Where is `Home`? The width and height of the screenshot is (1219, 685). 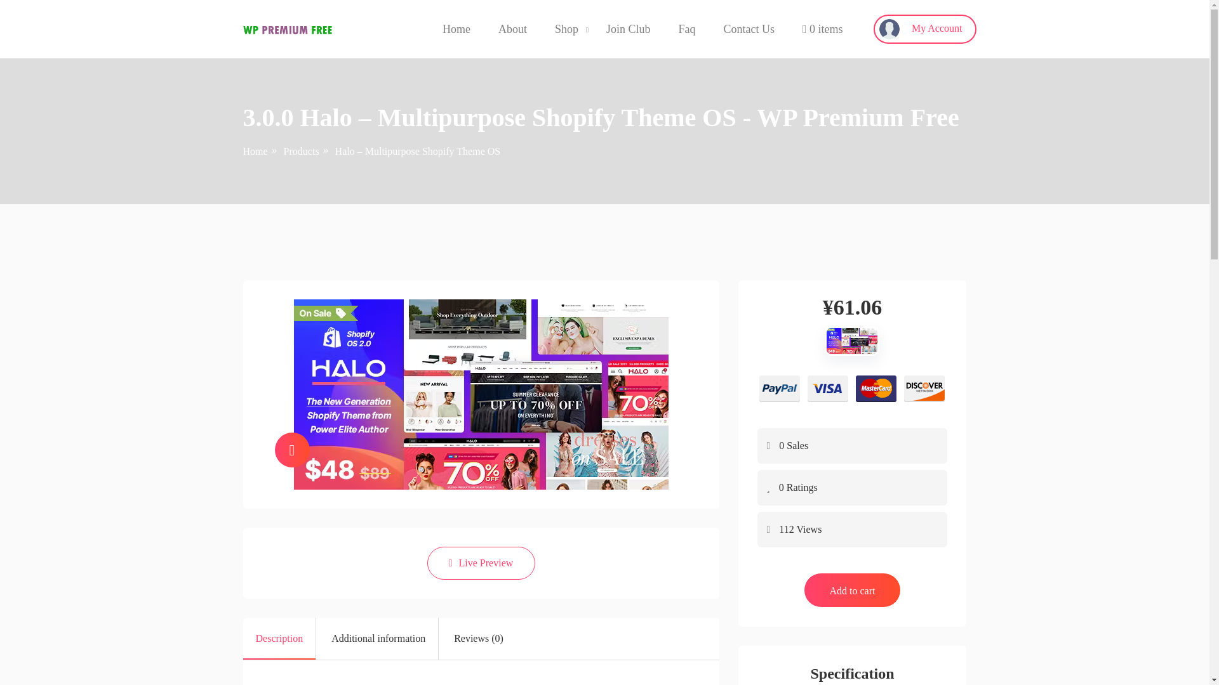
Home is located at coordinates (456, 29).